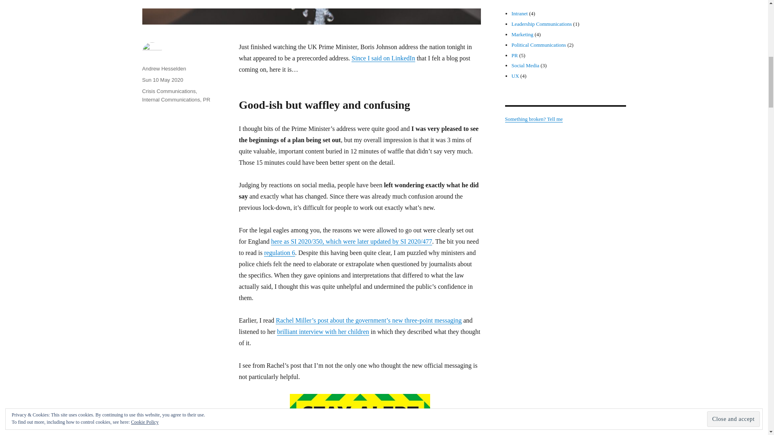  Describe the element at coordinates (383, 58) in the screenshot. I see `Since I said on LinkedIn` at that location.